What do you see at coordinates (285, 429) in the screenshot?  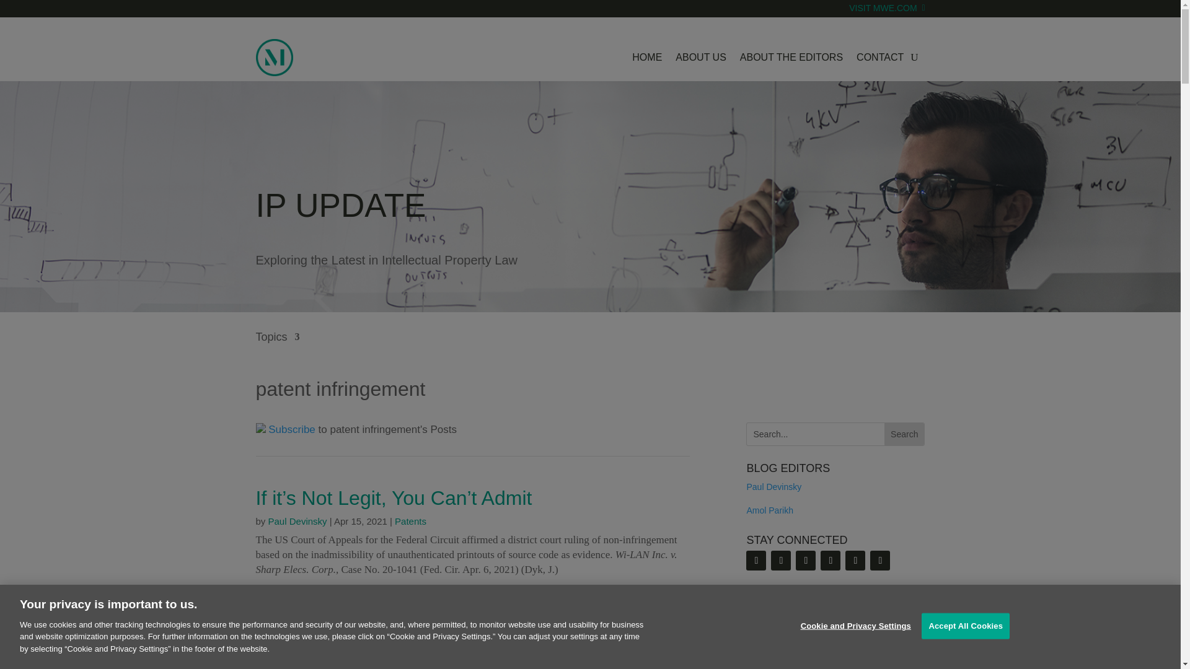 I see `Follow on RSS` at bounding box center [285, 429].